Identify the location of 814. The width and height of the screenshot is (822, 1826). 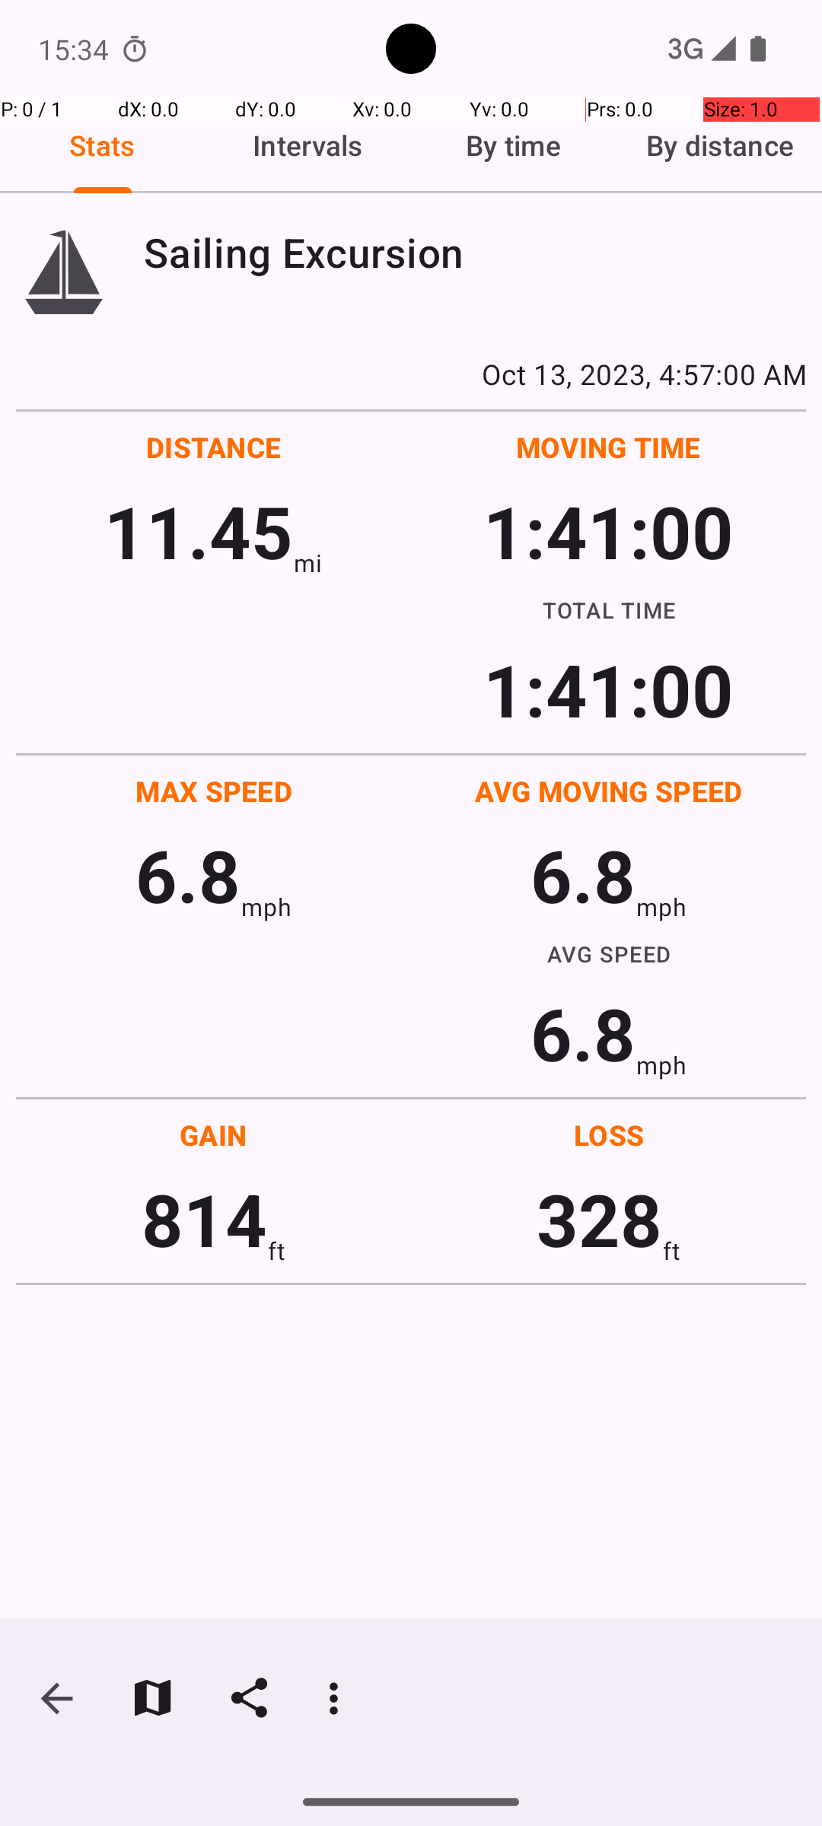
(204, 1219).